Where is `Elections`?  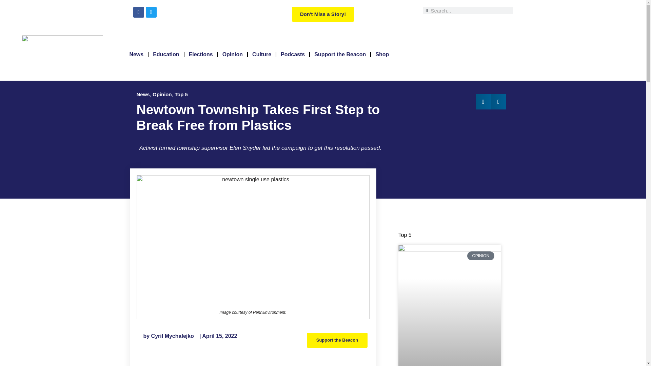 Elections is located at coordinates (201, 54).